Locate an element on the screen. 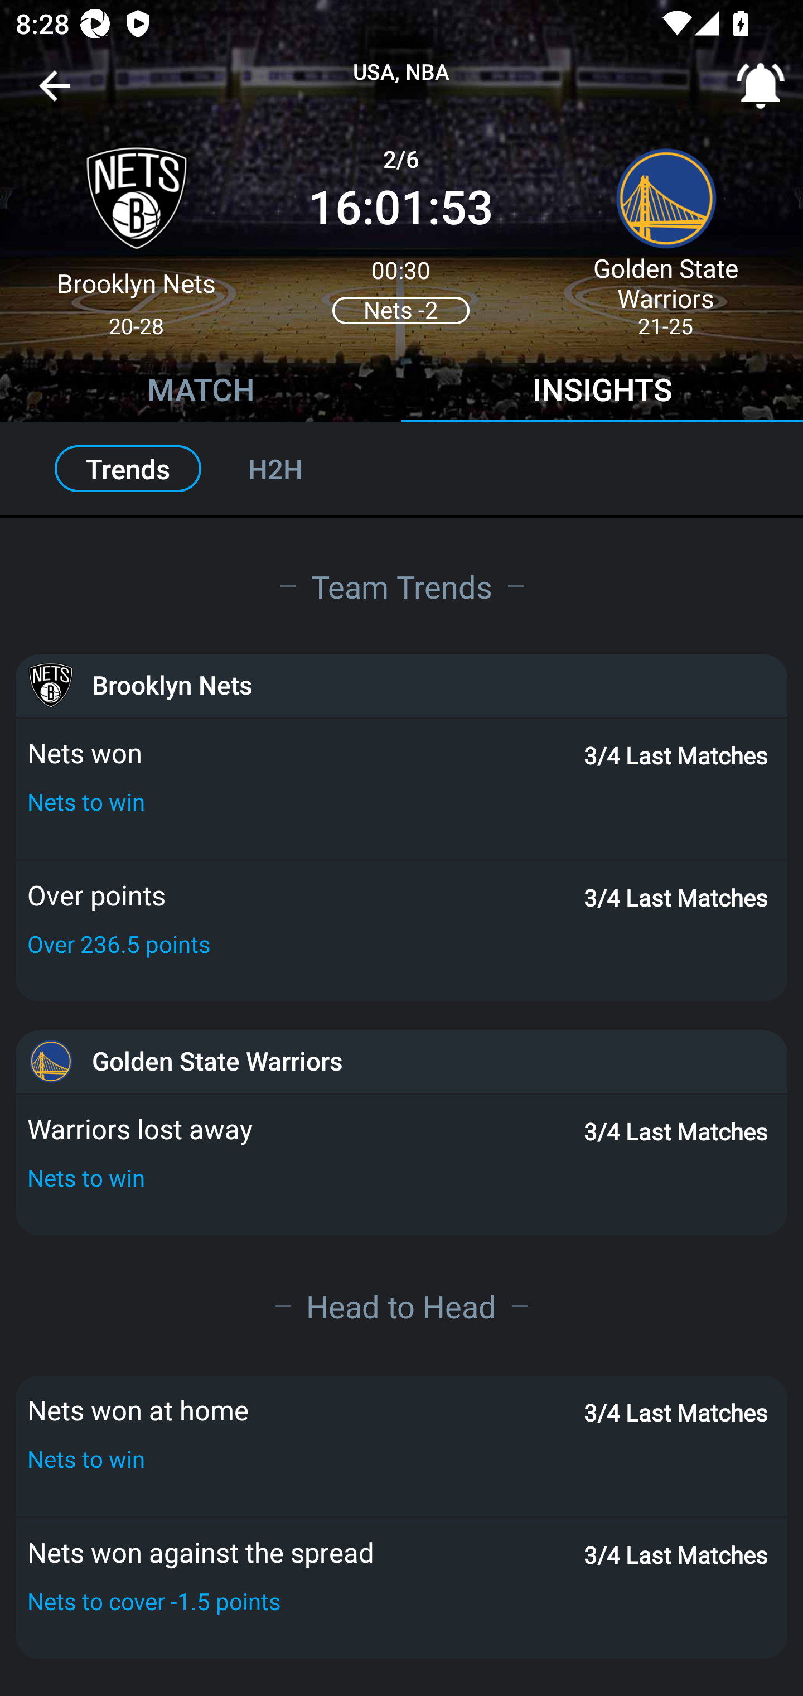  Nets won at home 3/4 Last Matches Nets to win is located at coordinates (401, 1446).